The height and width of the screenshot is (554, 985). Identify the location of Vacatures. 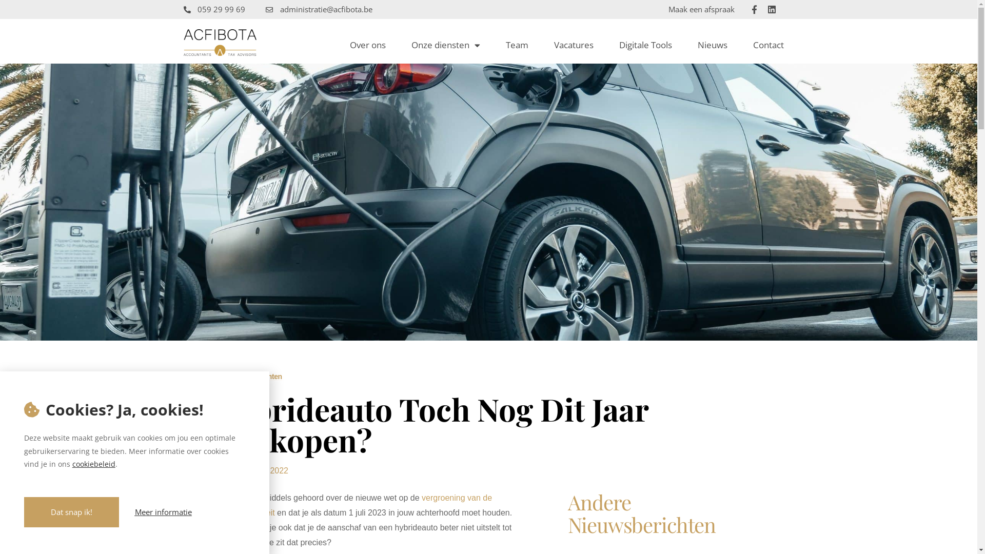
(574, 45).